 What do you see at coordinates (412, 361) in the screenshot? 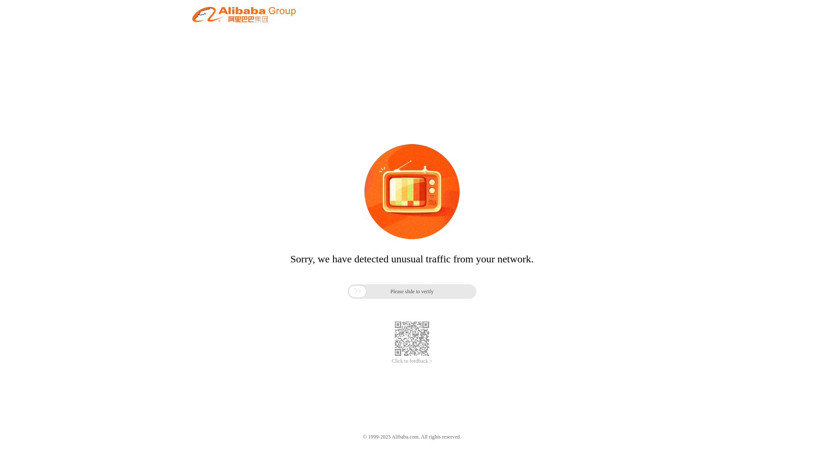
I see `Click to feedback >` at bounding box center [412, 361].